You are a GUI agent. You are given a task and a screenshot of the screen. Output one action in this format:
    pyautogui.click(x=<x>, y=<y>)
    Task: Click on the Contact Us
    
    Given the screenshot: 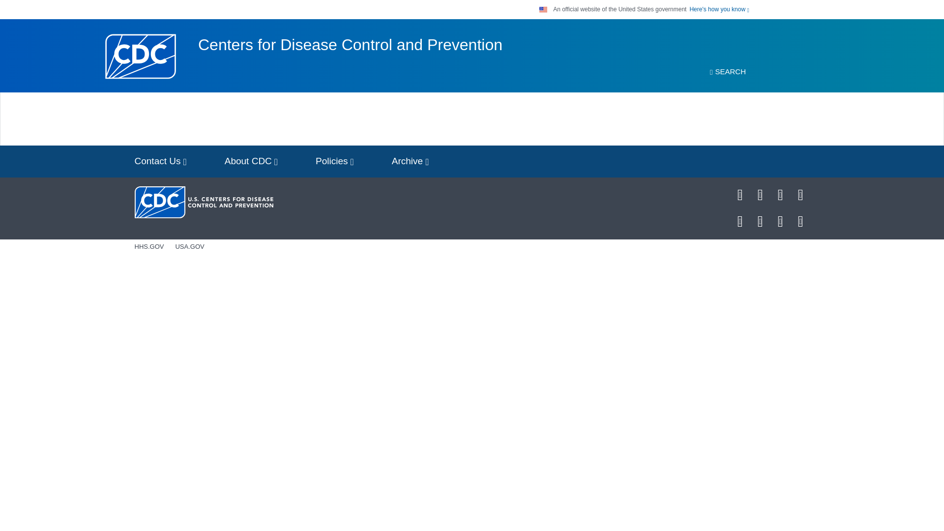 What is the action you would take?
    pyautogui.click(x=160, y=161)
    